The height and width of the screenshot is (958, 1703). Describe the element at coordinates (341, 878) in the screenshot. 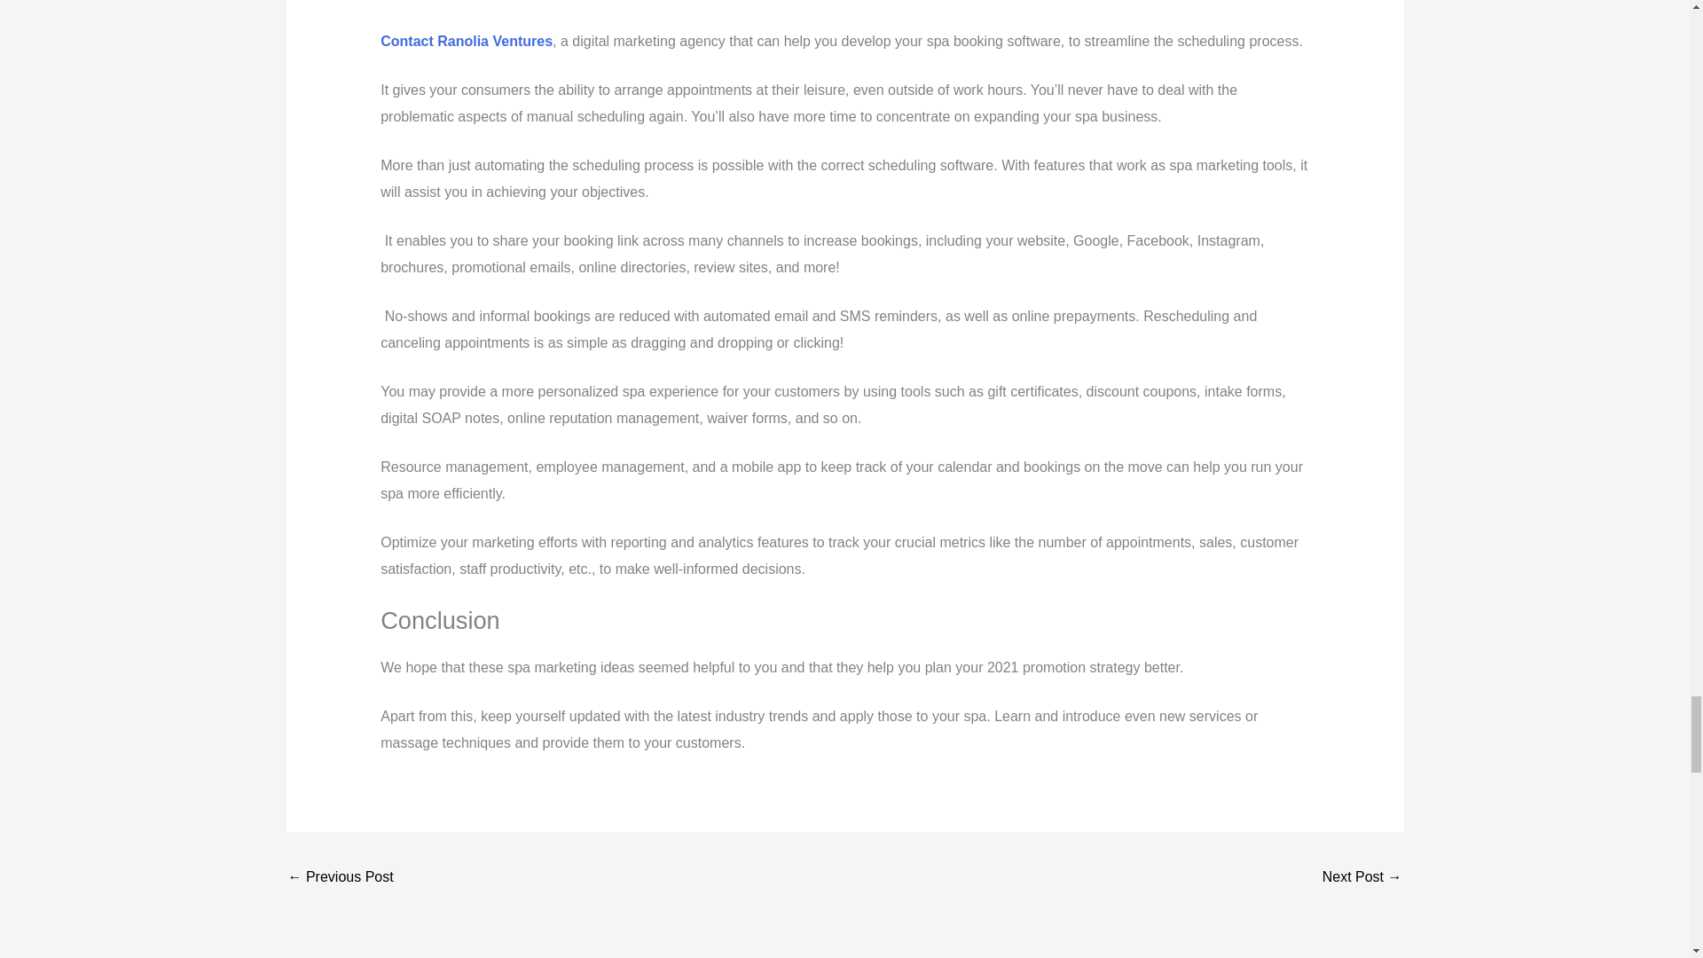

I see `11 eCommerce Marketing Strategies for My Online Store` at that location.